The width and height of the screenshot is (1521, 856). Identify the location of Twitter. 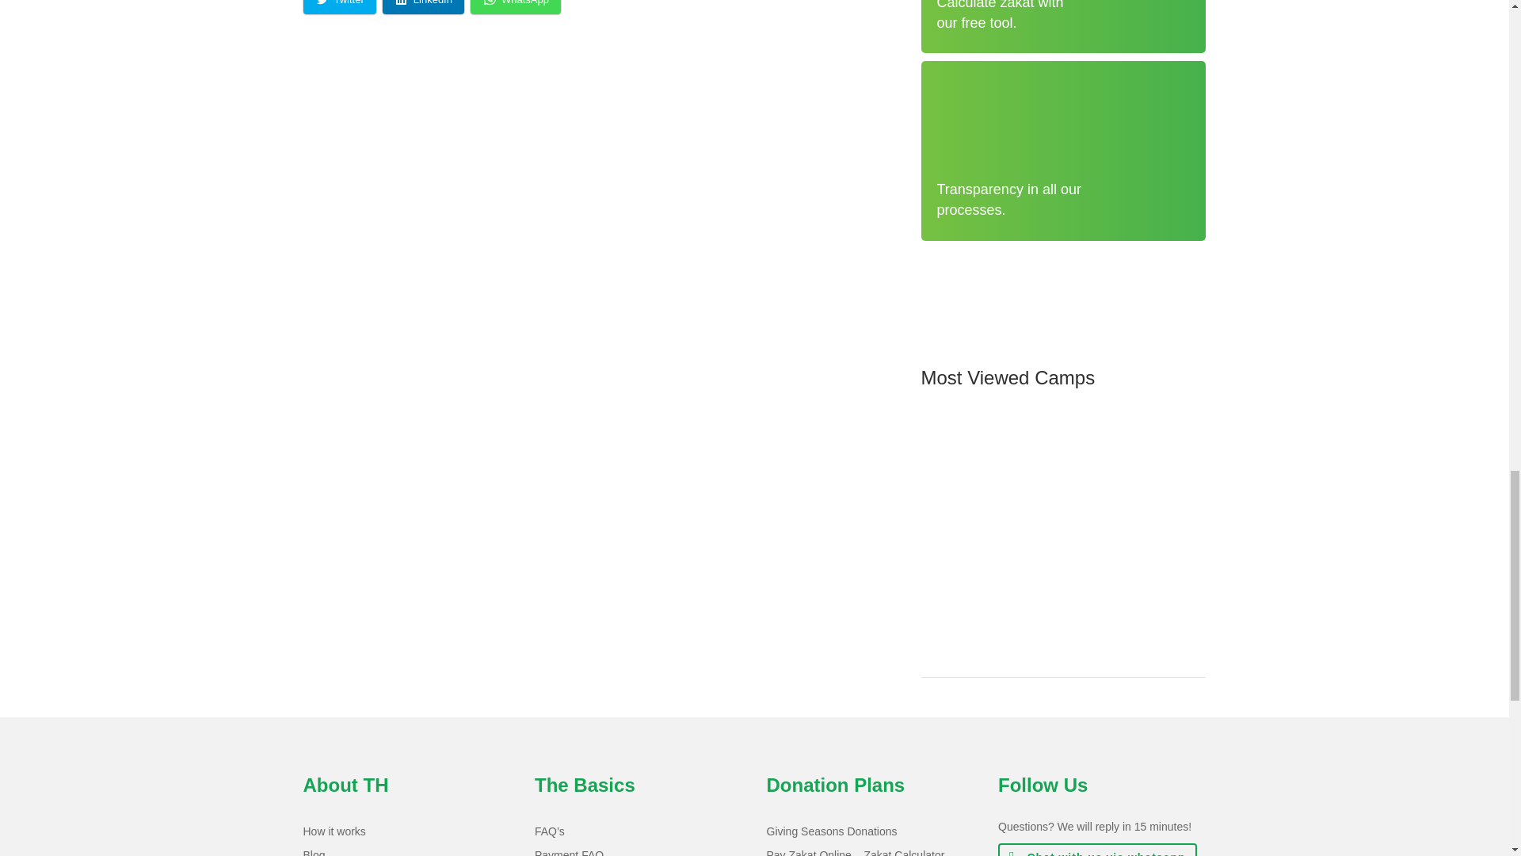
(339, 7).